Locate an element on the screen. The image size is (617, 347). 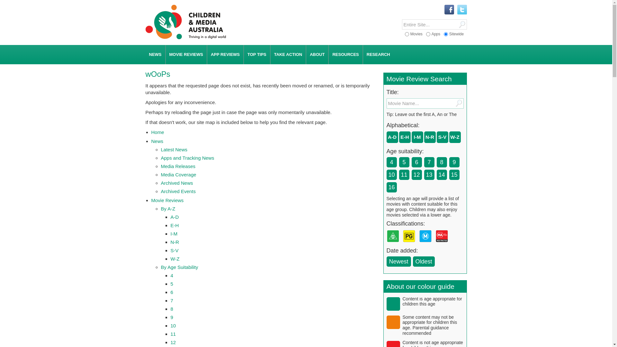
E-H is located at coordinates (174, 226).